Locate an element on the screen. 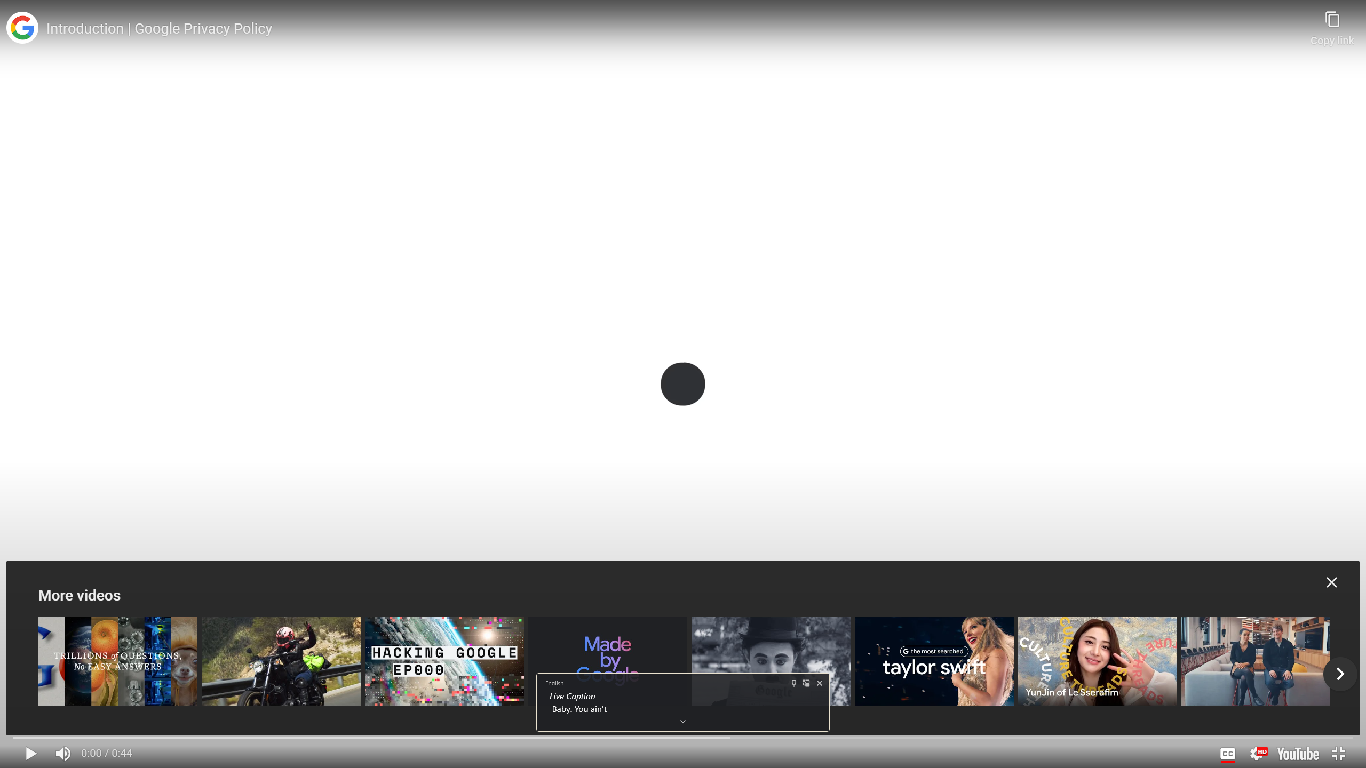 The width and height of the screenshot is (1366, 768). Mute (m) is located at coordinates (63, 753).